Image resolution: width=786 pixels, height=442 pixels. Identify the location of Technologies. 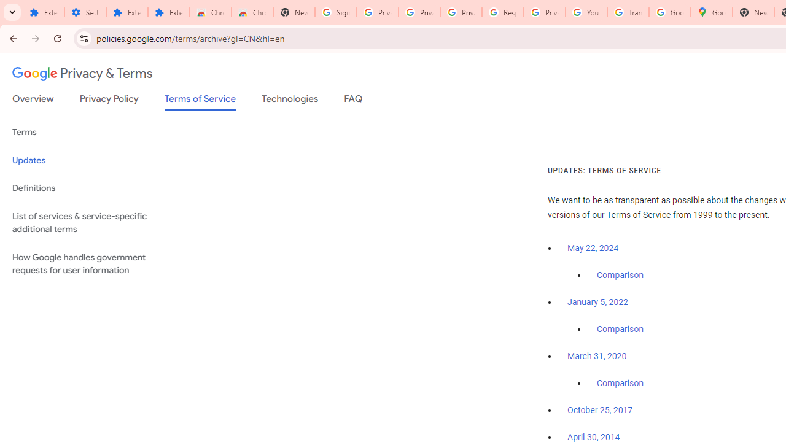
(290, 101).